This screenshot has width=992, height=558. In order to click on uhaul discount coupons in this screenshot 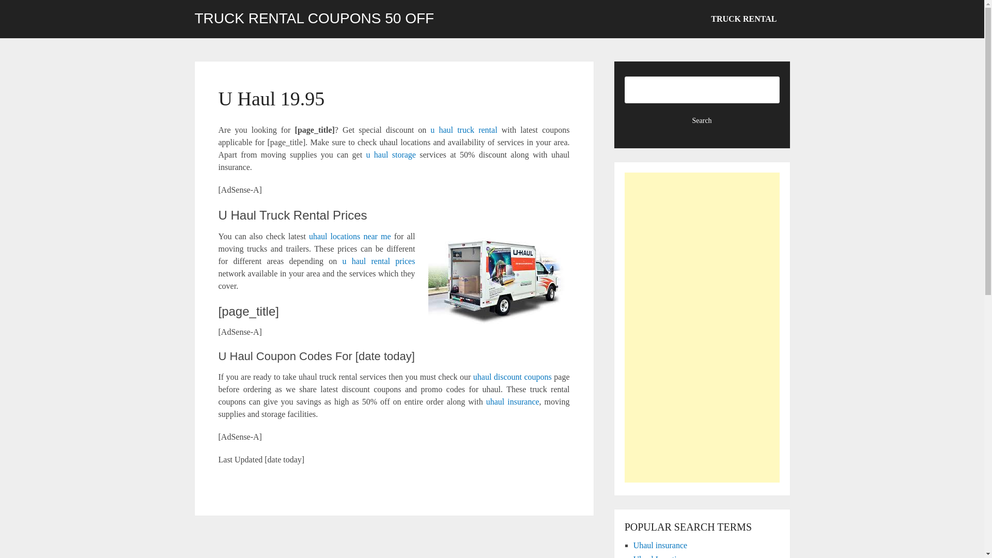, I will do `click(512, 377)`.